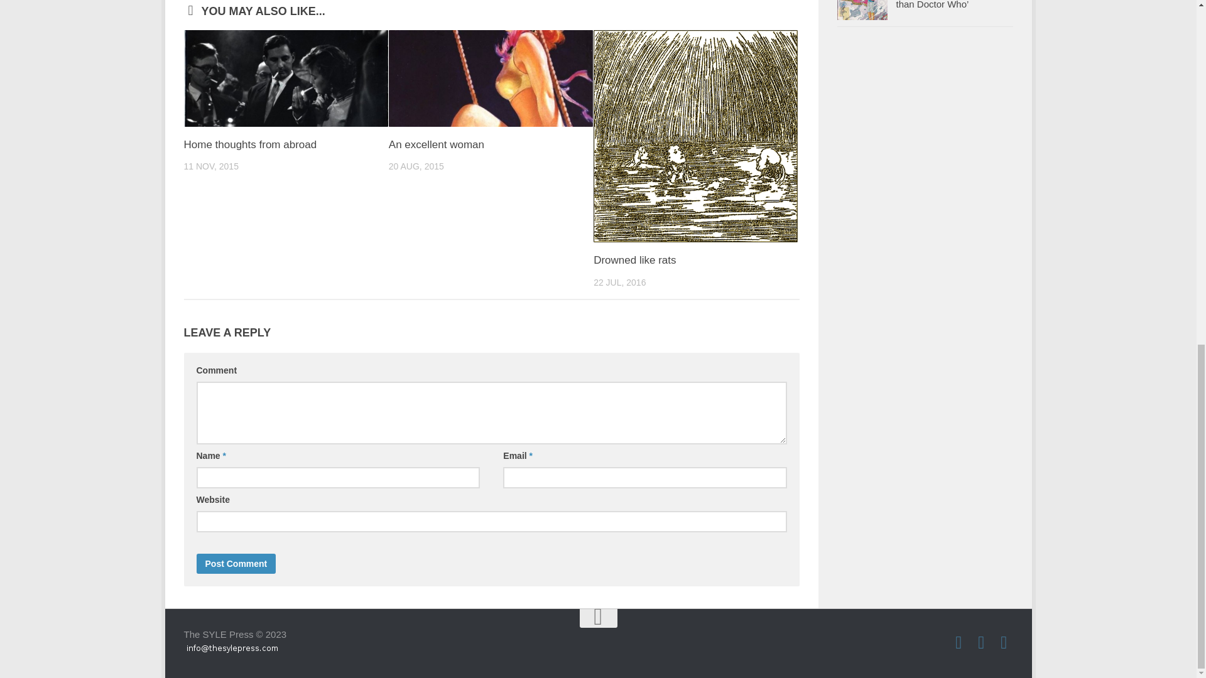  Describe the element at coordinates (436, 144) in the screenshot. I see `An excellent woman` at that location.